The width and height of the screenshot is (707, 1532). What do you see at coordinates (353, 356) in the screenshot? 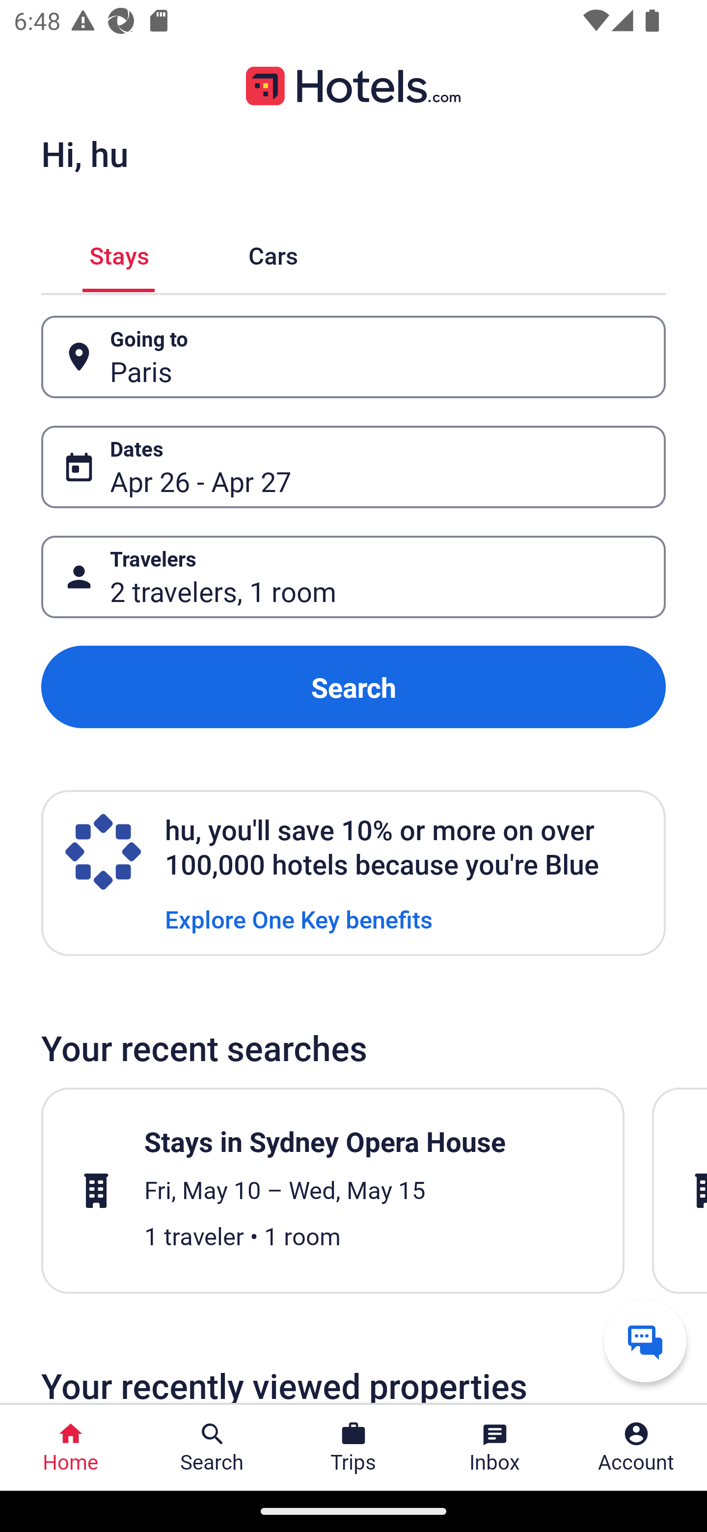
I see `Going to Button Paris` at bounding box center [353, 356].